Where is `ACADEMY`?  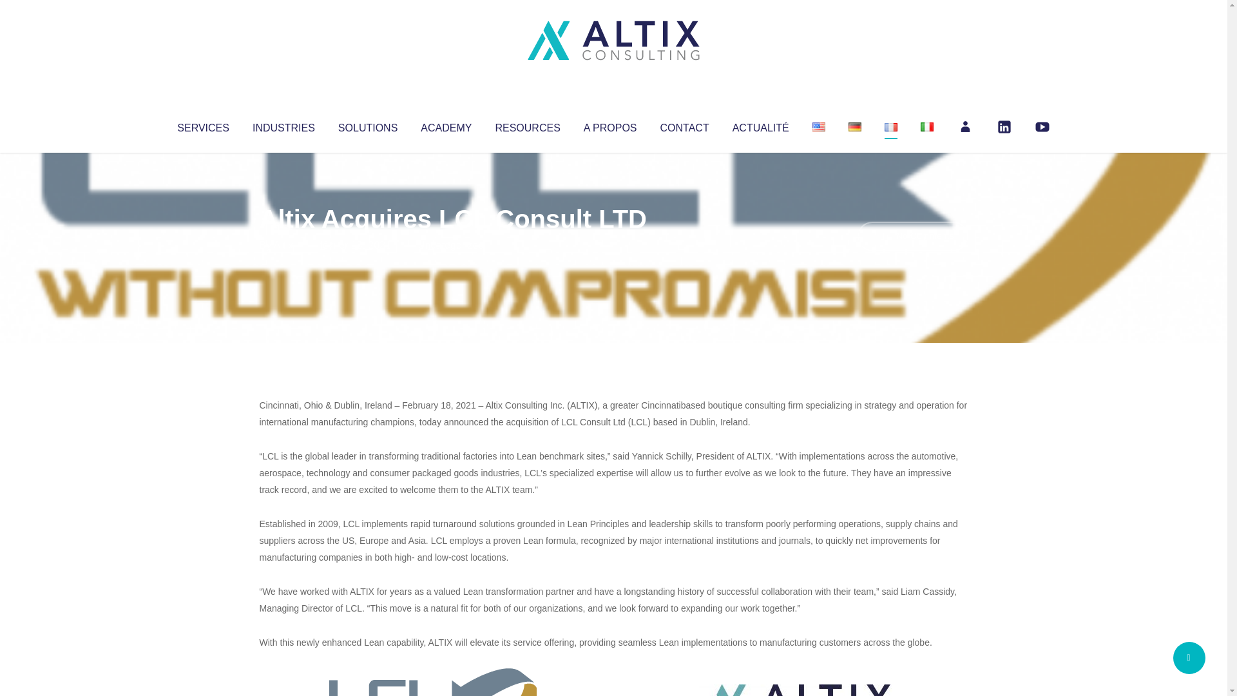 ACADEMY is located at coordinates (446, 125).